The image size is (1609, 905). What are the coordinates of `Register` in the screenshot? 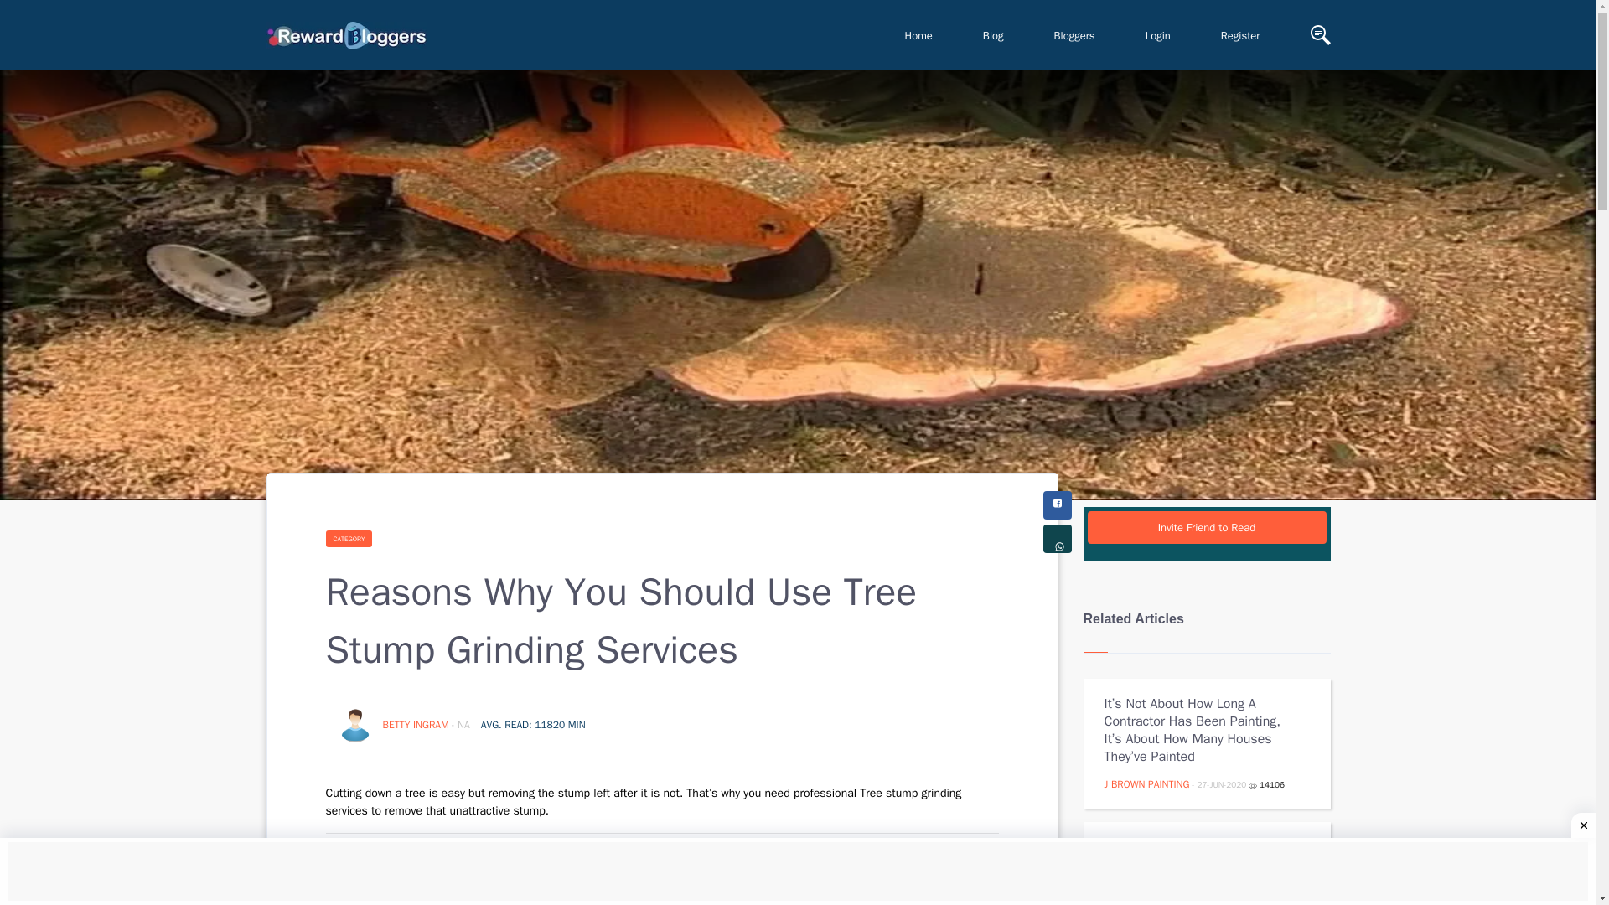 It's located at (1240, 35).